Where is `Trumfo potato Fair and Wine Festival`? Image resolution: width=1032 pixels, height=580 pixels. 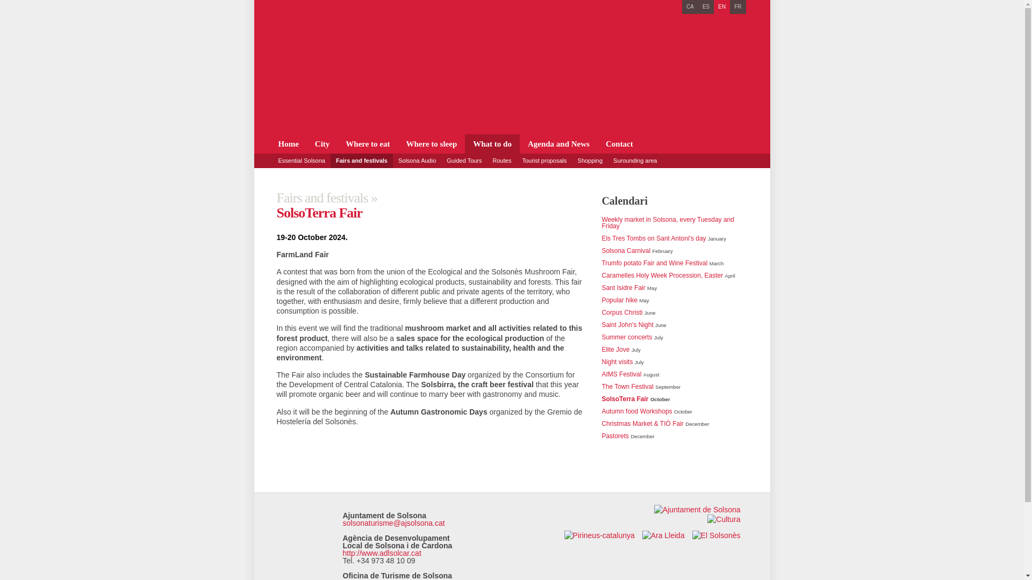 Trumfo potato Fair and Wine Festival is located at coordinates (654, 263).